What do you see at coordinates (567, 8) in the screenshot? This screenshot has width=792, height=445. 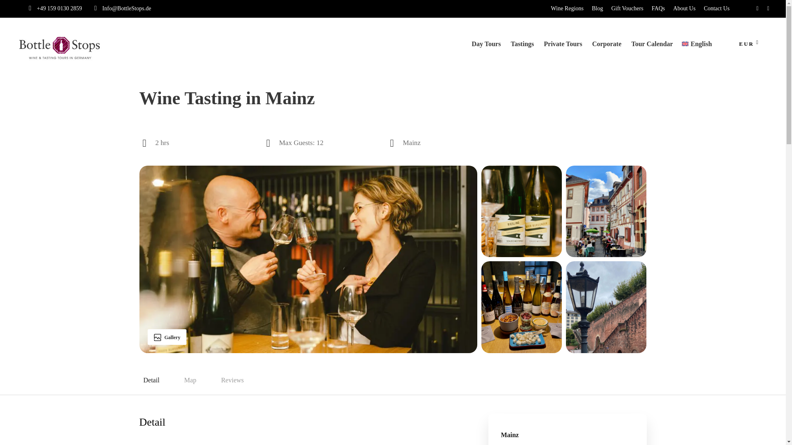 I see `Wine Regions` at bounding box center [567, 8].